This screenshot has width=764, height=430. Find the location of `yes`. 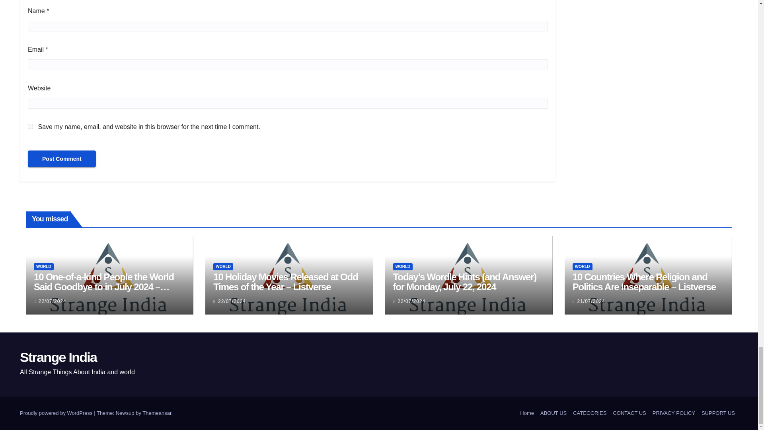

yes is located at coordinates (30, 127).